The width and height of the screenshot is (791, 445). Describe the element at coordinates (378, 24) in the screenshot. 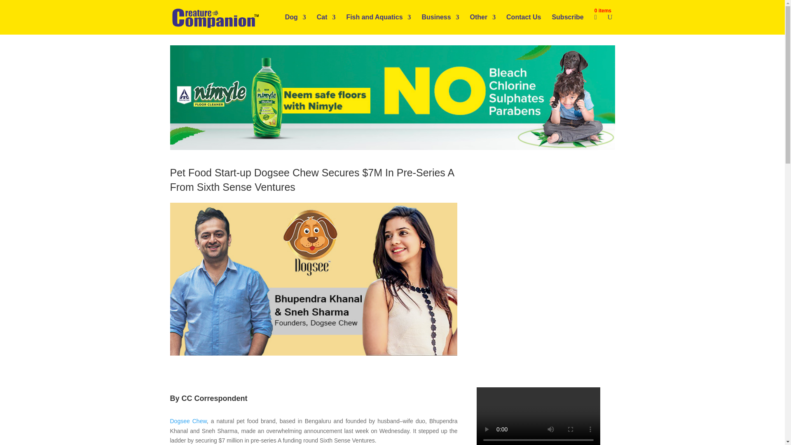

I see `Fish and Aquatics` at that location.